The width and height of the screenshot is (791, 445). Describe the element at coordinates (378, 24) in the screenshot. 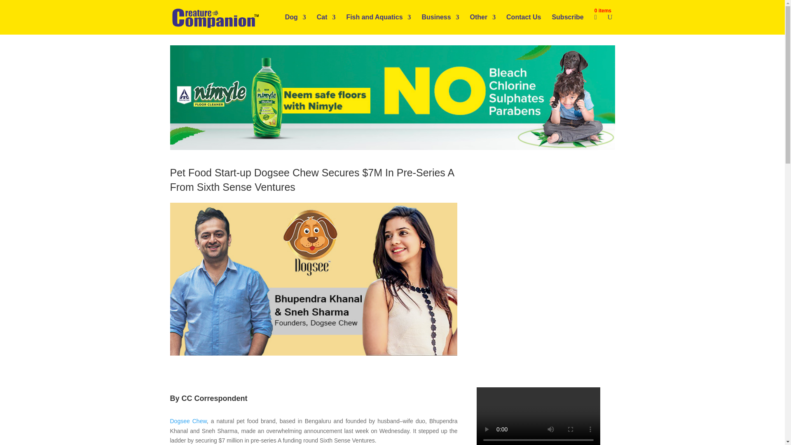

I see `Fish and Aquatics` at that location.